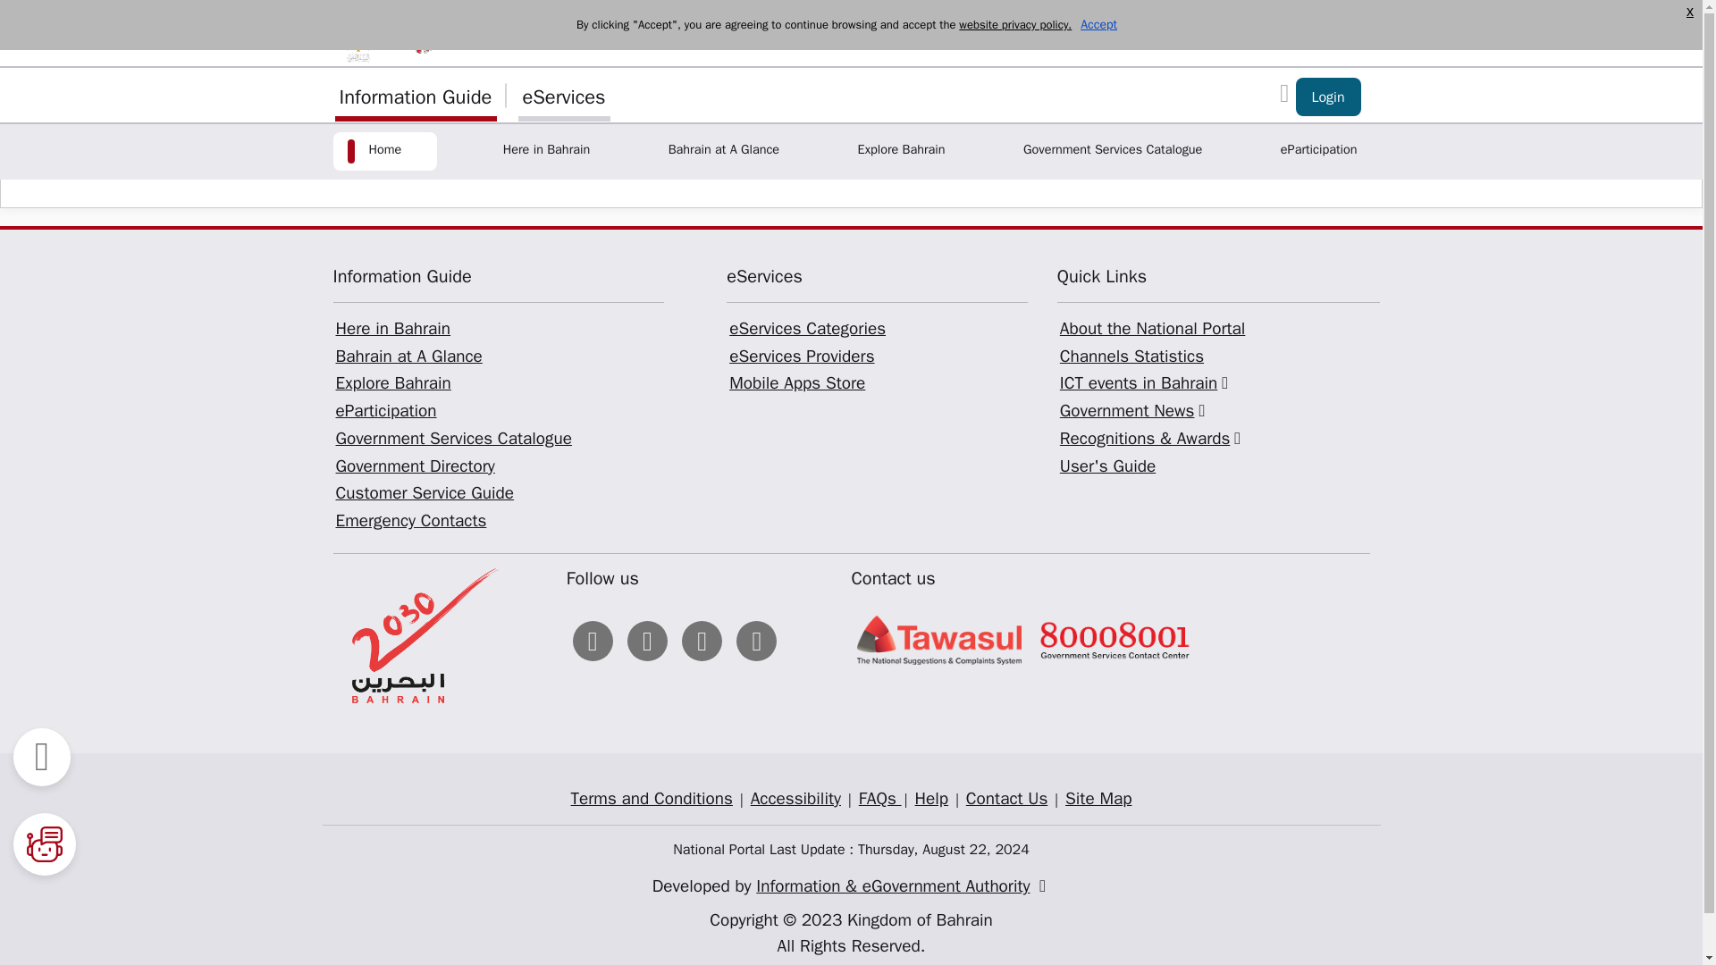 The image size is (1716, 965). What do you see at coordinates (901, 151) in the screenshot?
I see `Explore Bahrain` at bounding box center [901, 151].